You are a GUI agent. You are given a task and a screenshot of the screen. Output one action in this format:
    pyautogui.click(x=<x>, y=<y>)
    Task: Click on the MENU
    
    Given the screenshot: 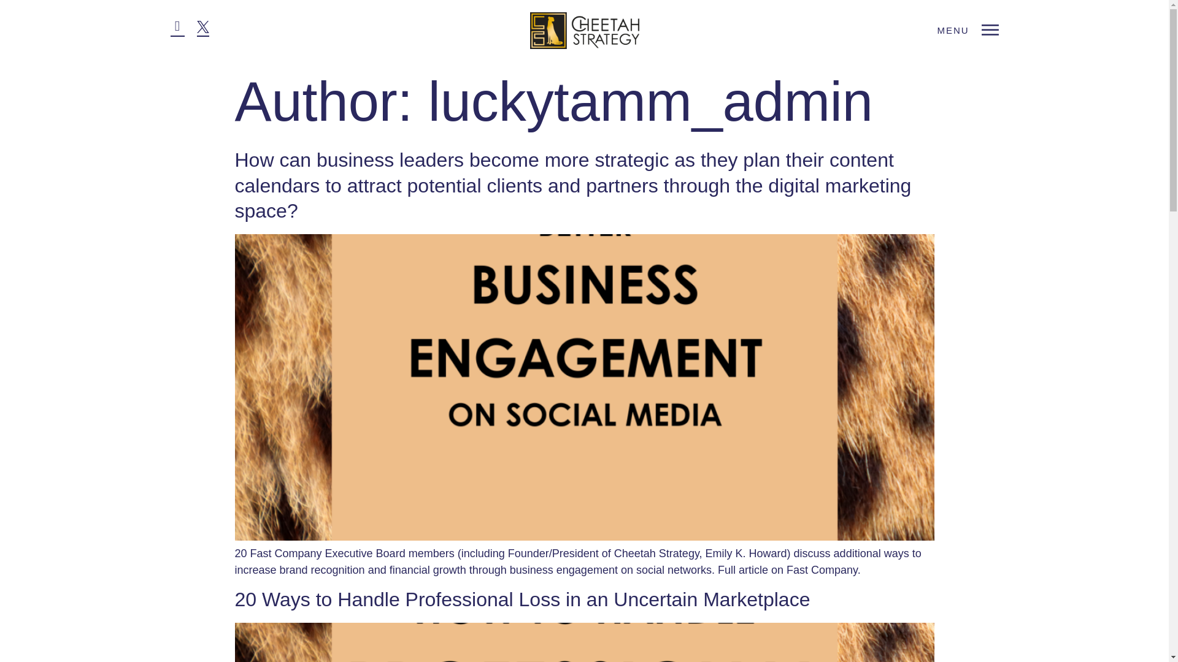 What is the action you would take?
    pyautogui.click(x=967, y=29)
    